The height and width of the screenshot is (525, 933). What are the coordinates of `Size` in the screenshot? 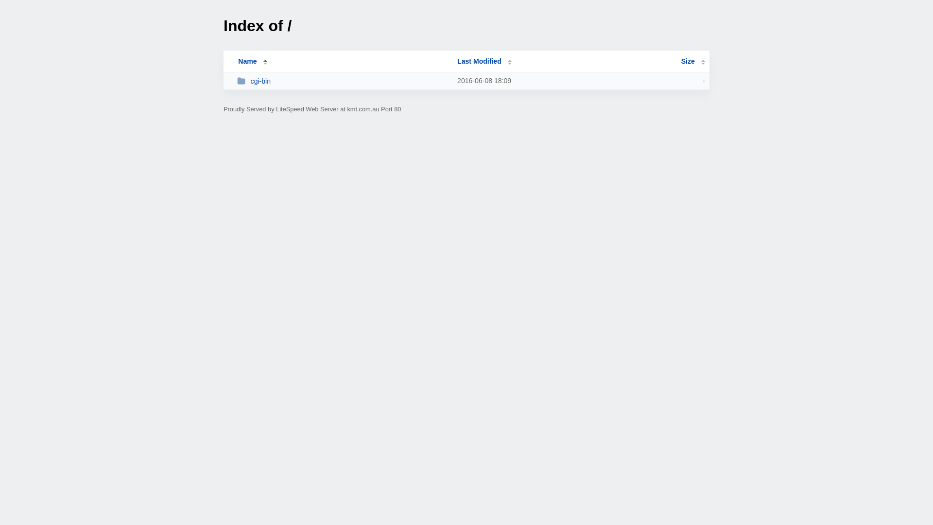 It's located at (693, 61).